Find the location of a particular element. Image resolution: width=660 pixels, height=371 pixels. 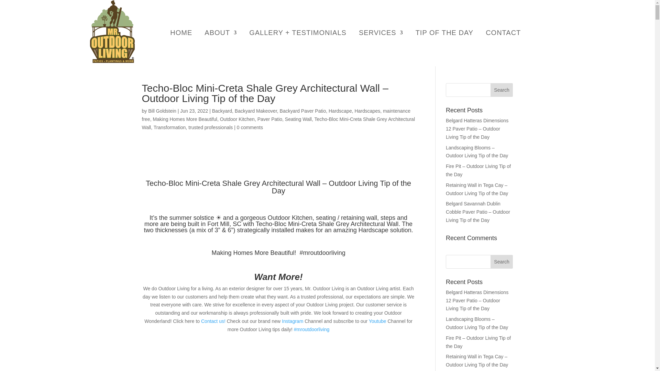

Backyard Paver Patio is located at coordinates (303, 111).